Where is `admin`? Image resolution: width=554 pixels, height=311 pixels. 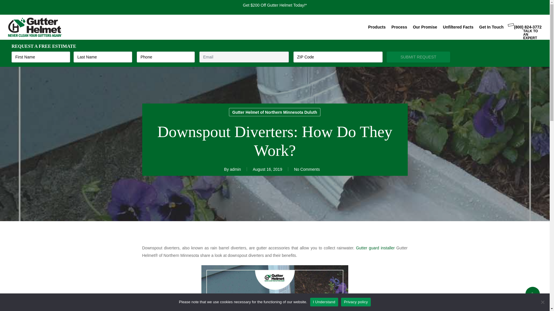
admin is located at coordinates (235, 169).